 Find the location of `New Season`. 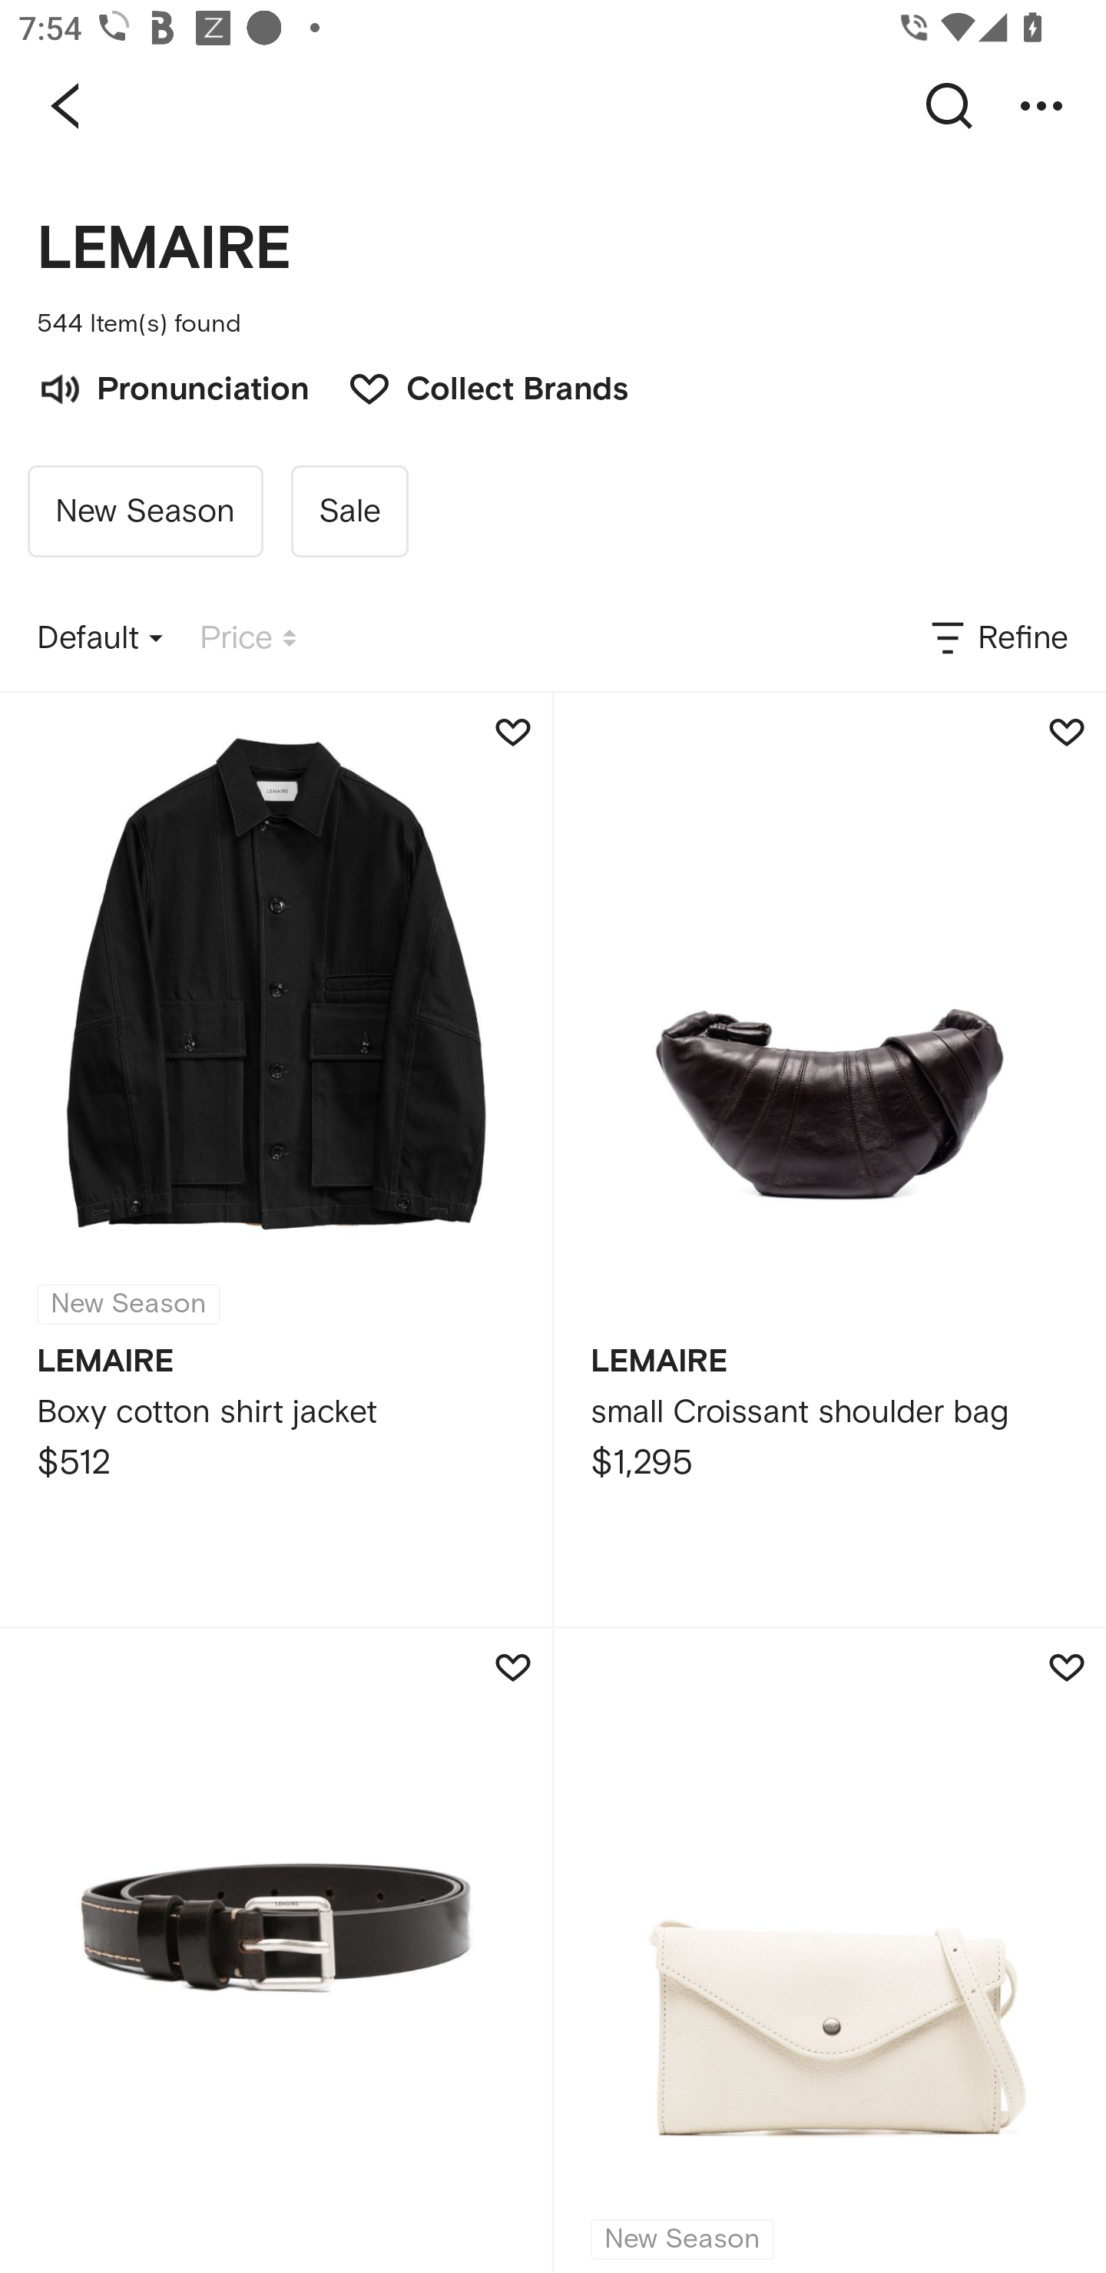

New Season is located at coordinates (829, 1951).